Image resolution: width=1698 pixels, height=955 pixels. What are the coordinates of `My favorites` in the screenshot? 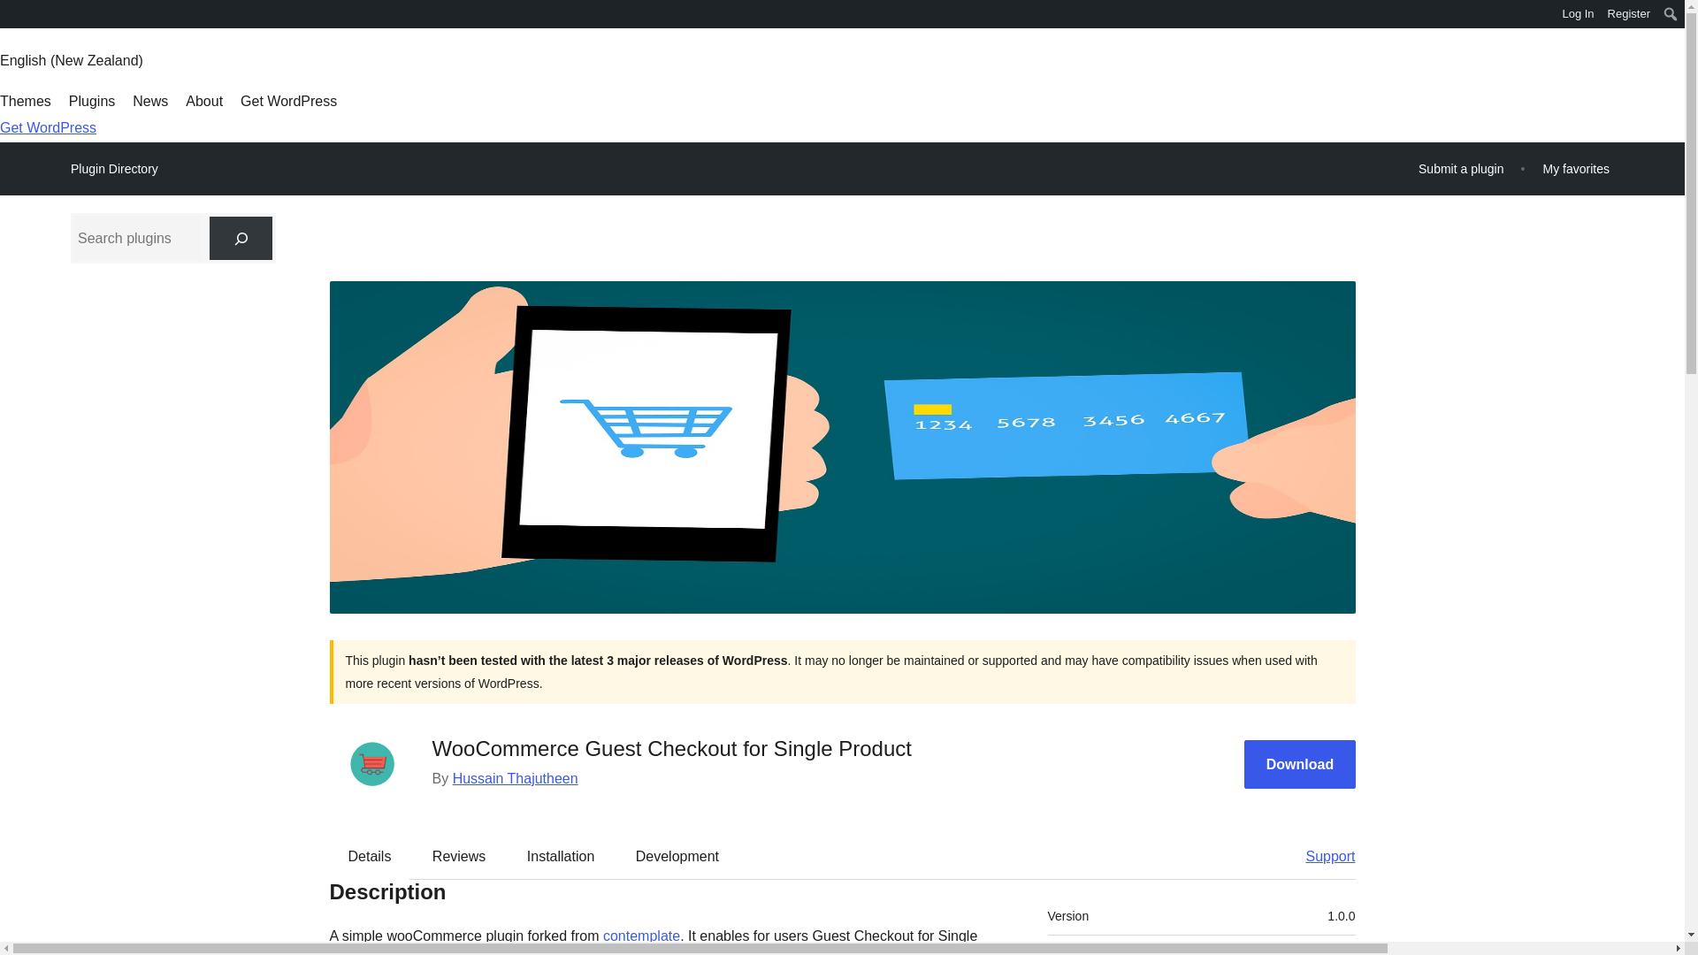 It's located at (1576, 168).